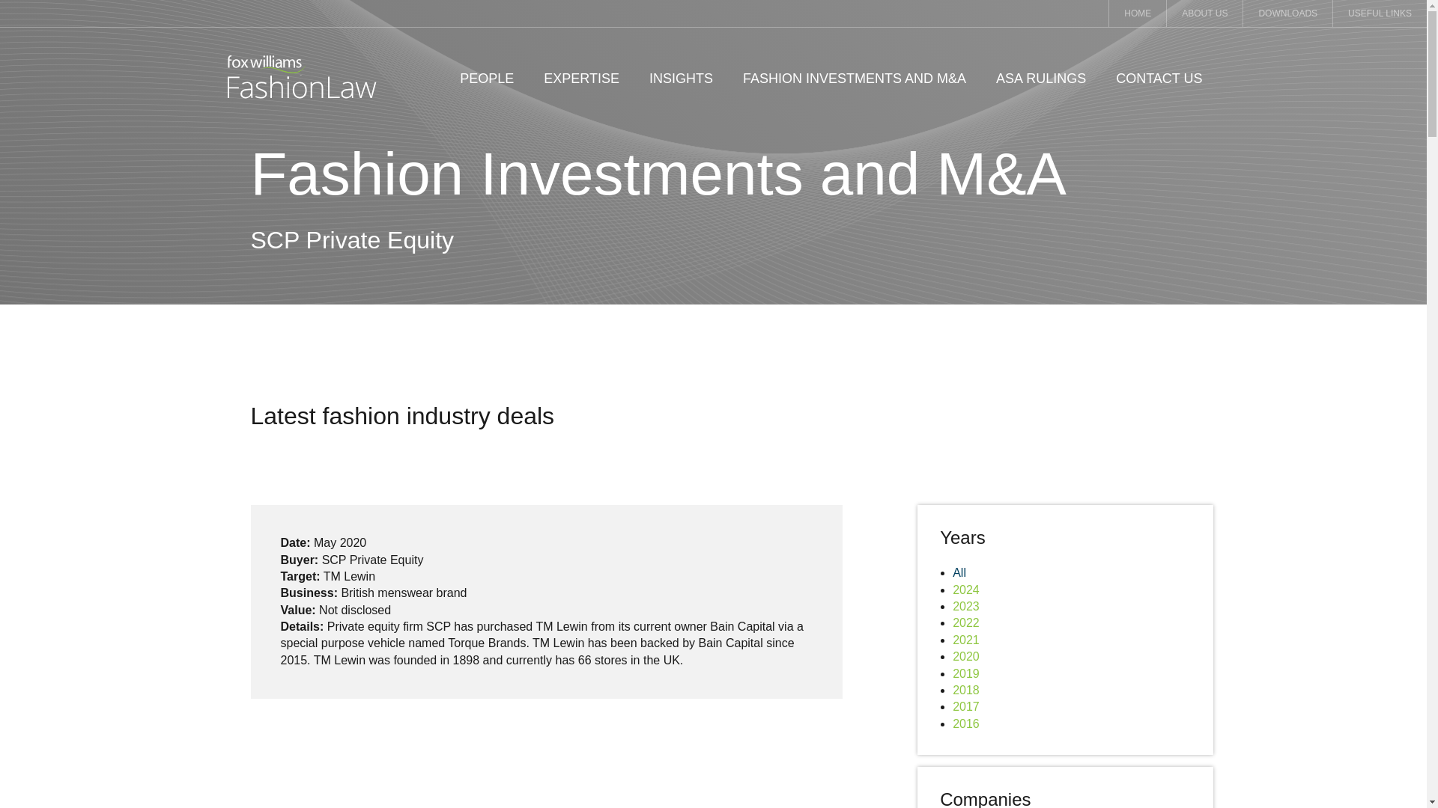  What do you see at coordinates (959, 573) in the screenshot?
I see `All` at bounding box center [959, 573].